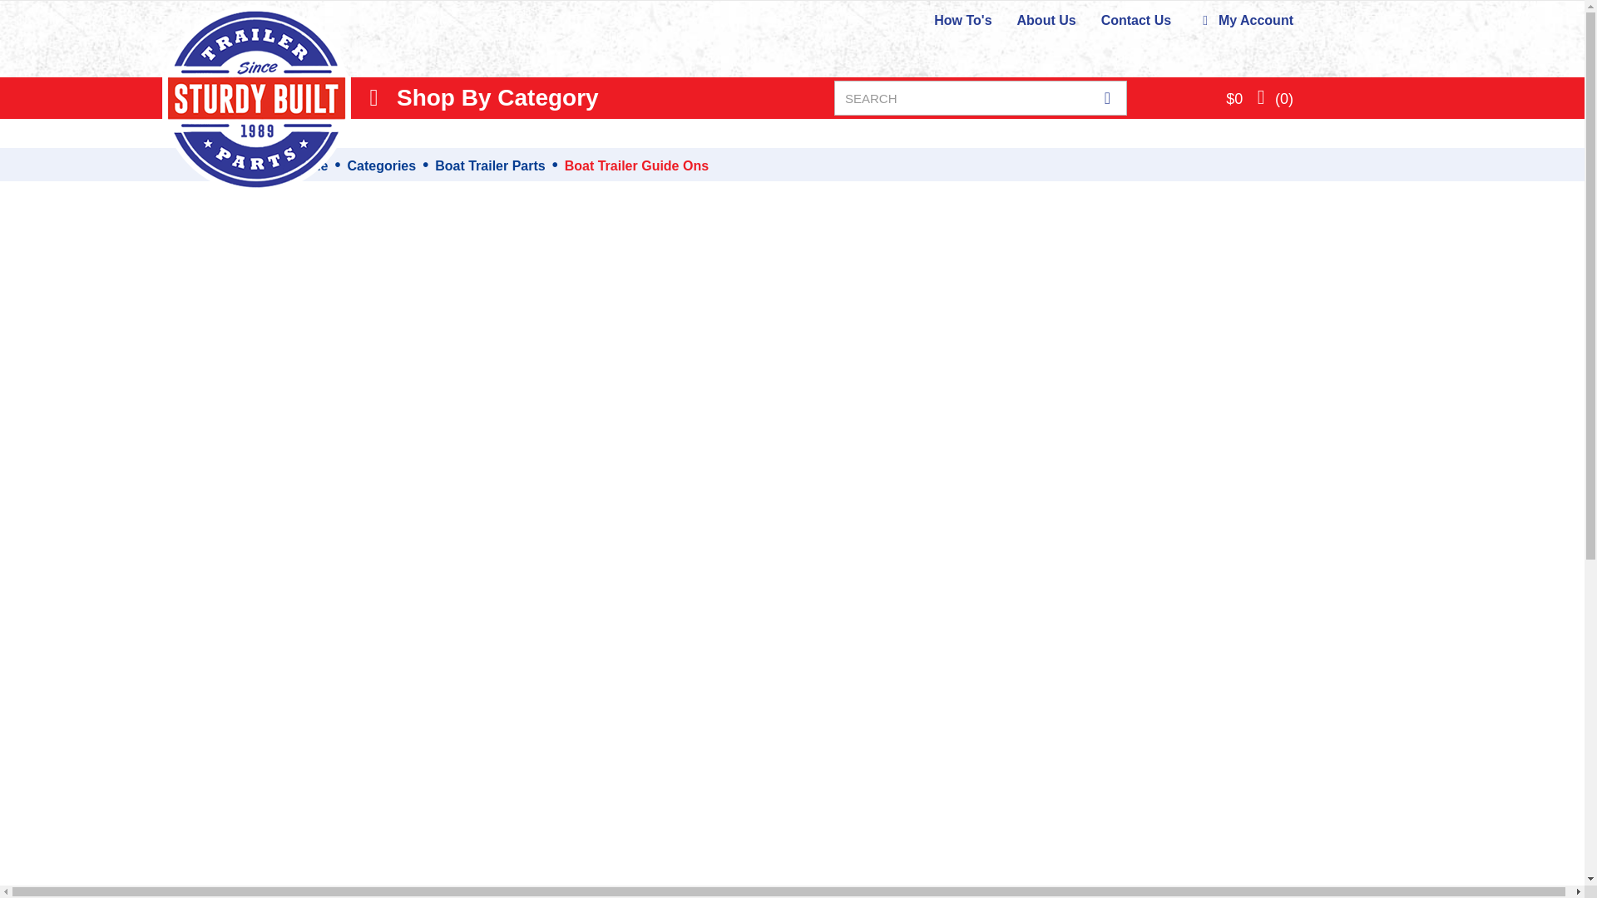 The image size is (1597, 898). Describe the element at coordinates (963, 20) in the screenshot. I see `How To's` at that location.